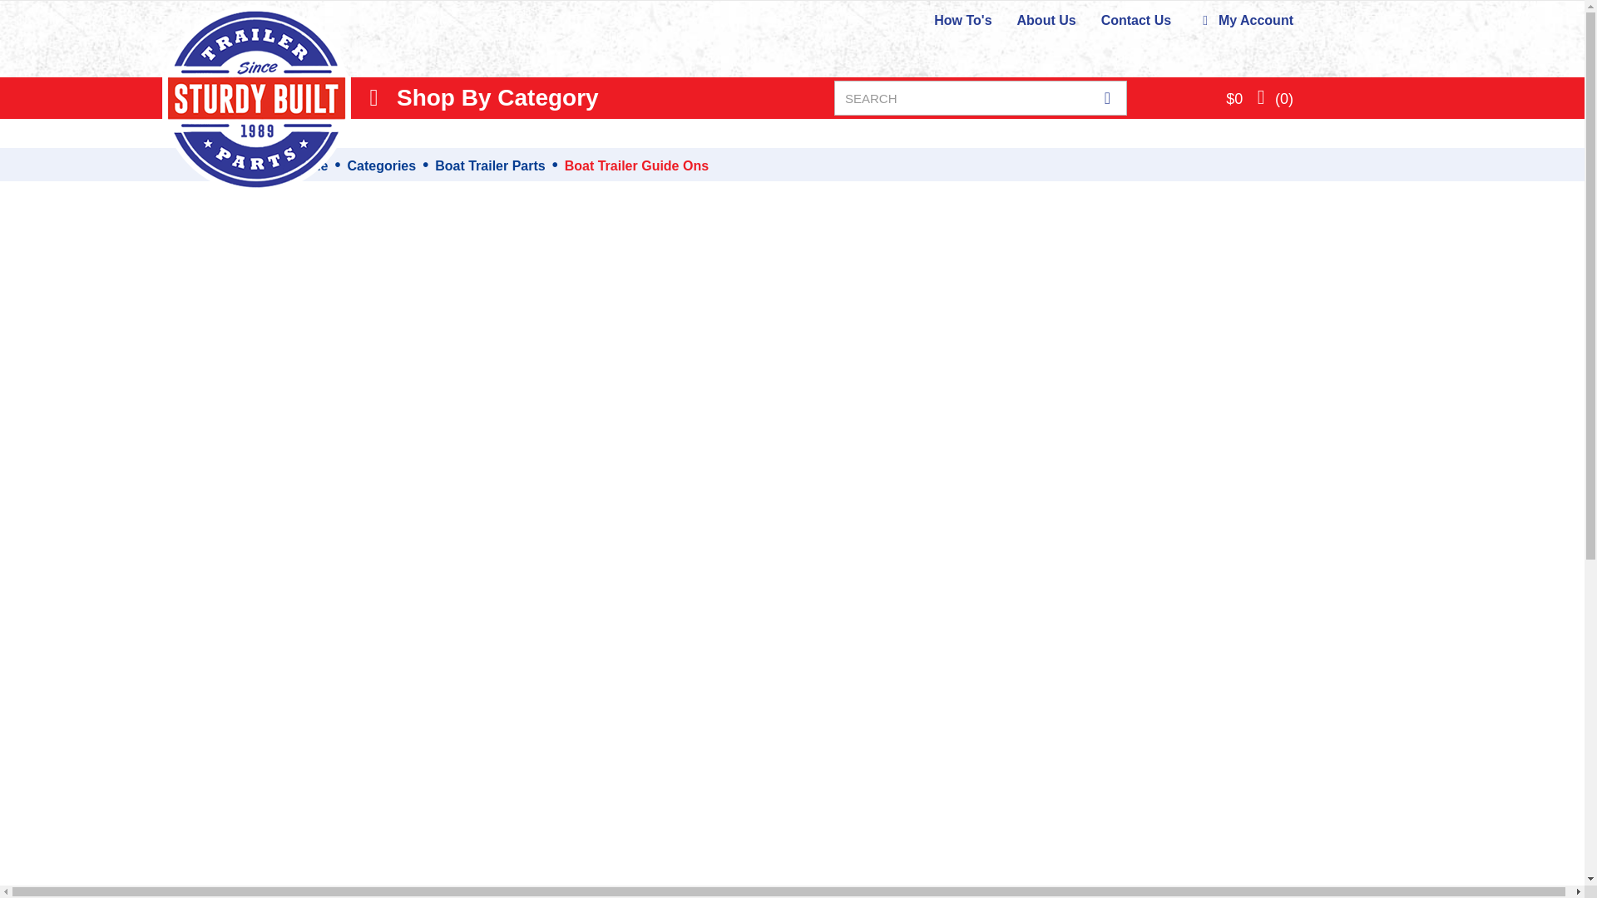 The image size is (1597, 898). Describe the element at coordinates (963, 20) in the screenshot. I see `How To's` at that location.